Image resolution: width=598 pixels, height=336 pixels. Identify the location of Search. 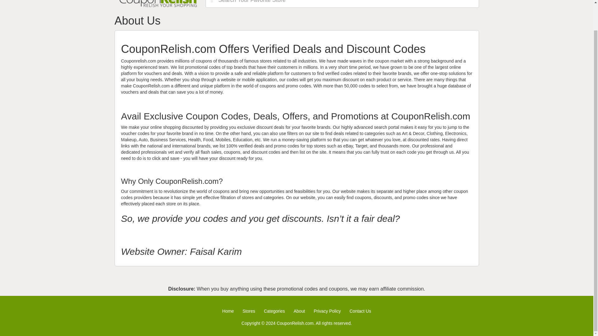
(212, 3).